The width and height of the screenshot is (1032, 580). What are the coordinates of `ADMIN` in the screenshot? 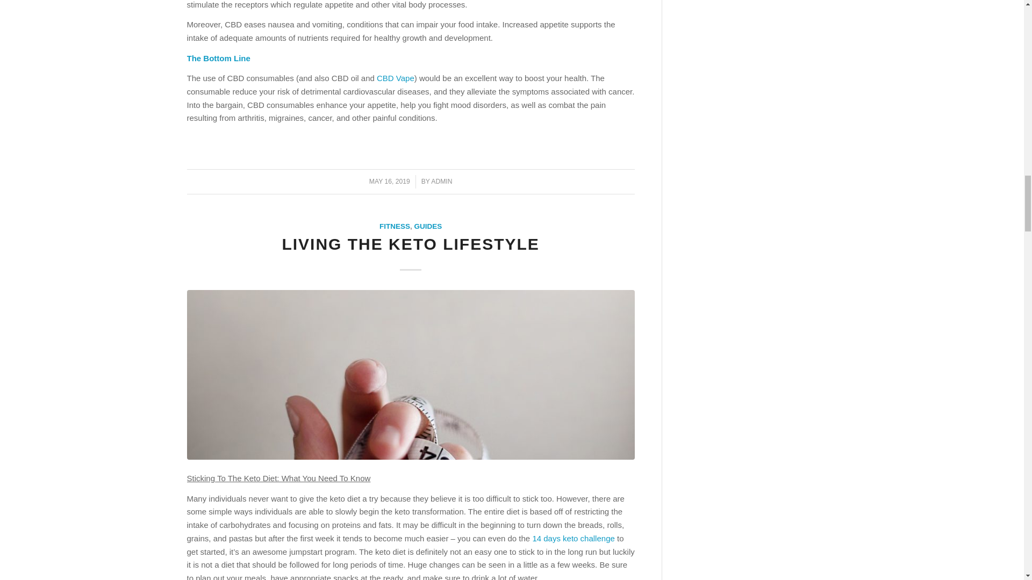 It's located at (441, 181).